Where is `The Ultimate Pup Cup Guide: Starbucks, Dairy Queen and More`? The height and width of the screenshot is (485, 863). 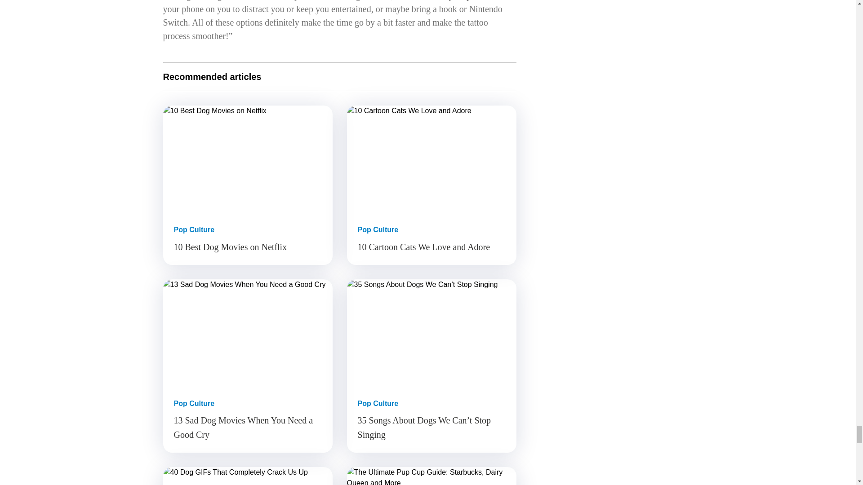
The Ultimate Pup Cup Guide: Starbucks, Dairy Queen and More is located at coordinates (431, 476).